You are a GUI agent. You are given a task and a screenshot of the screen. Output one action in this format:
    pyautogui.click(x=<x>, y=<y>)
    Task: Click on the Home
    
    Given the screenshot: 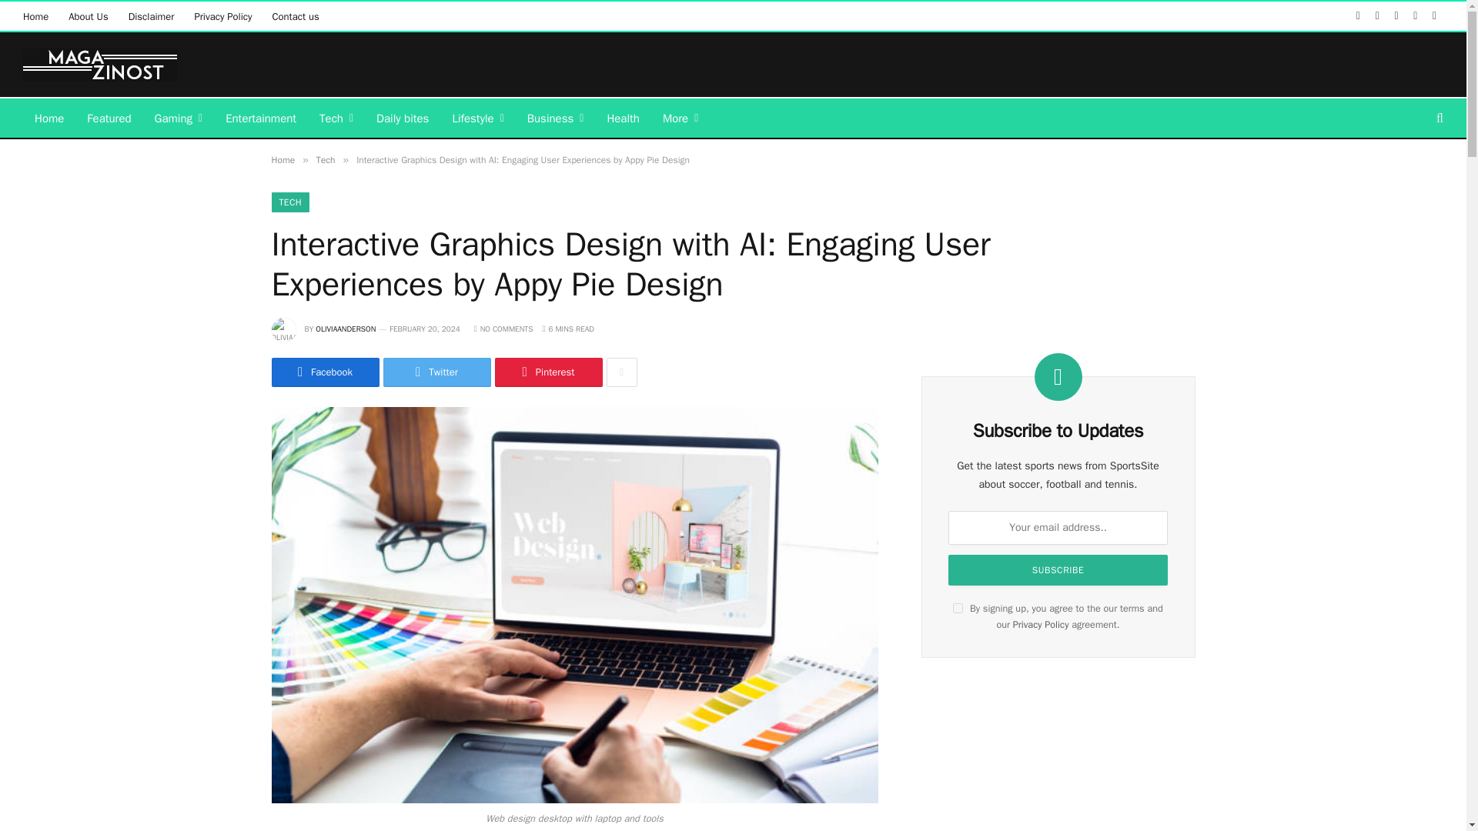 What is the action you would take?
    pyautogui.click(x=49, y=118)
    